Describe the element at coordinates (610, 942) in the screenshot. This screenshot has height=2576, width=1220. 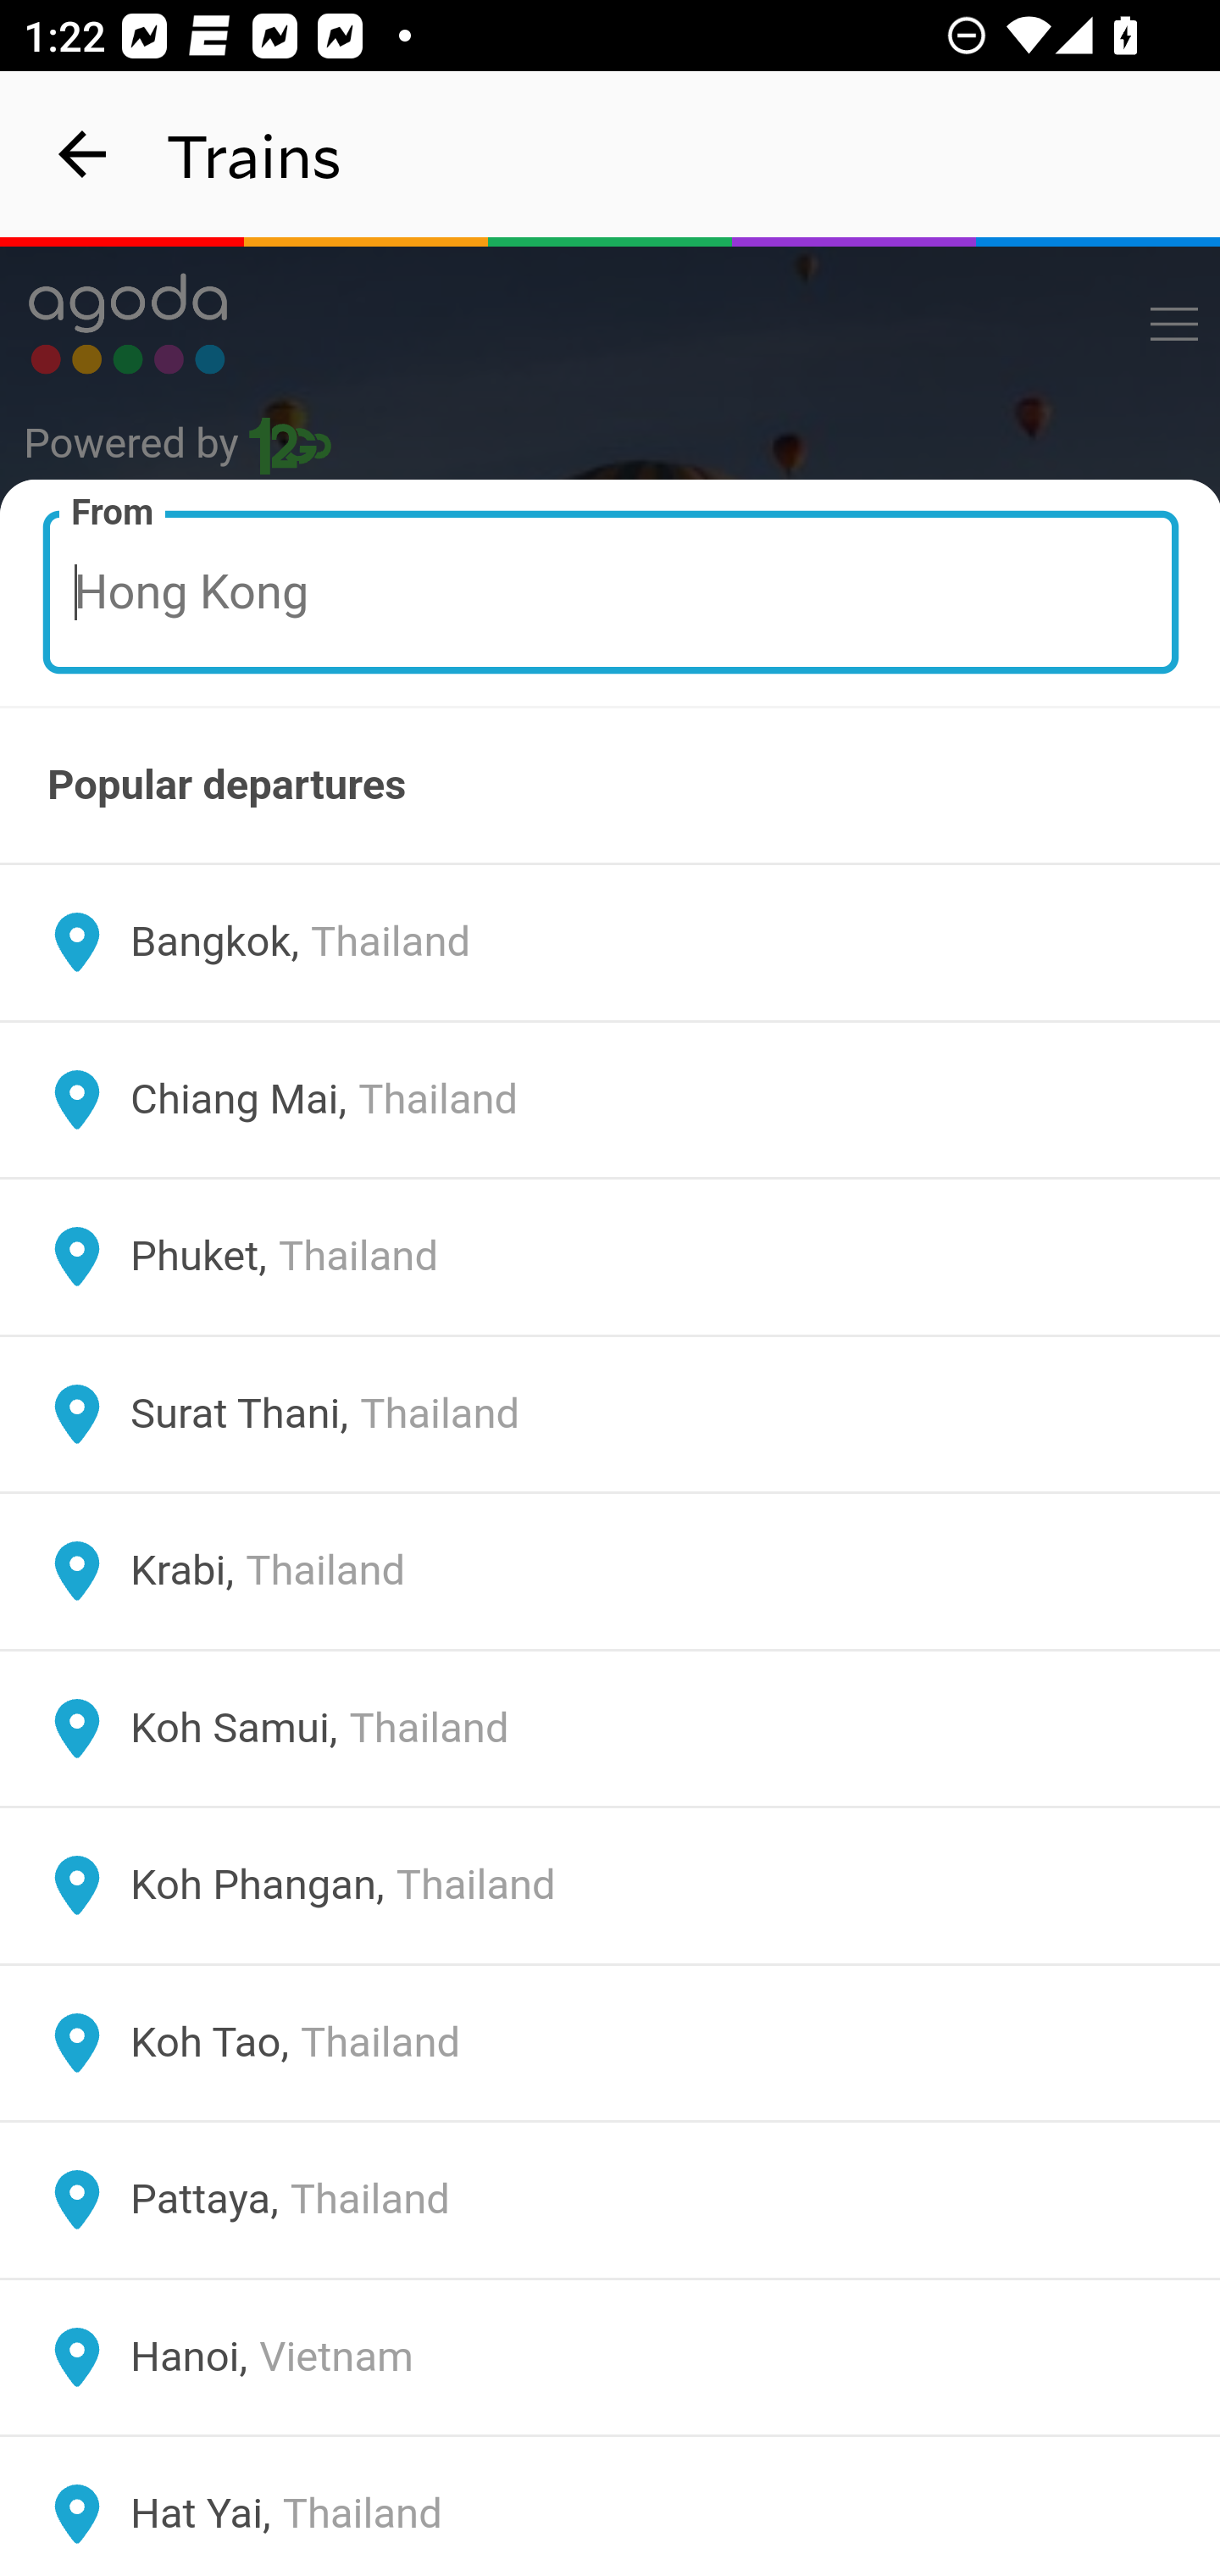
I see `Bangkok,Thailand` at that location.